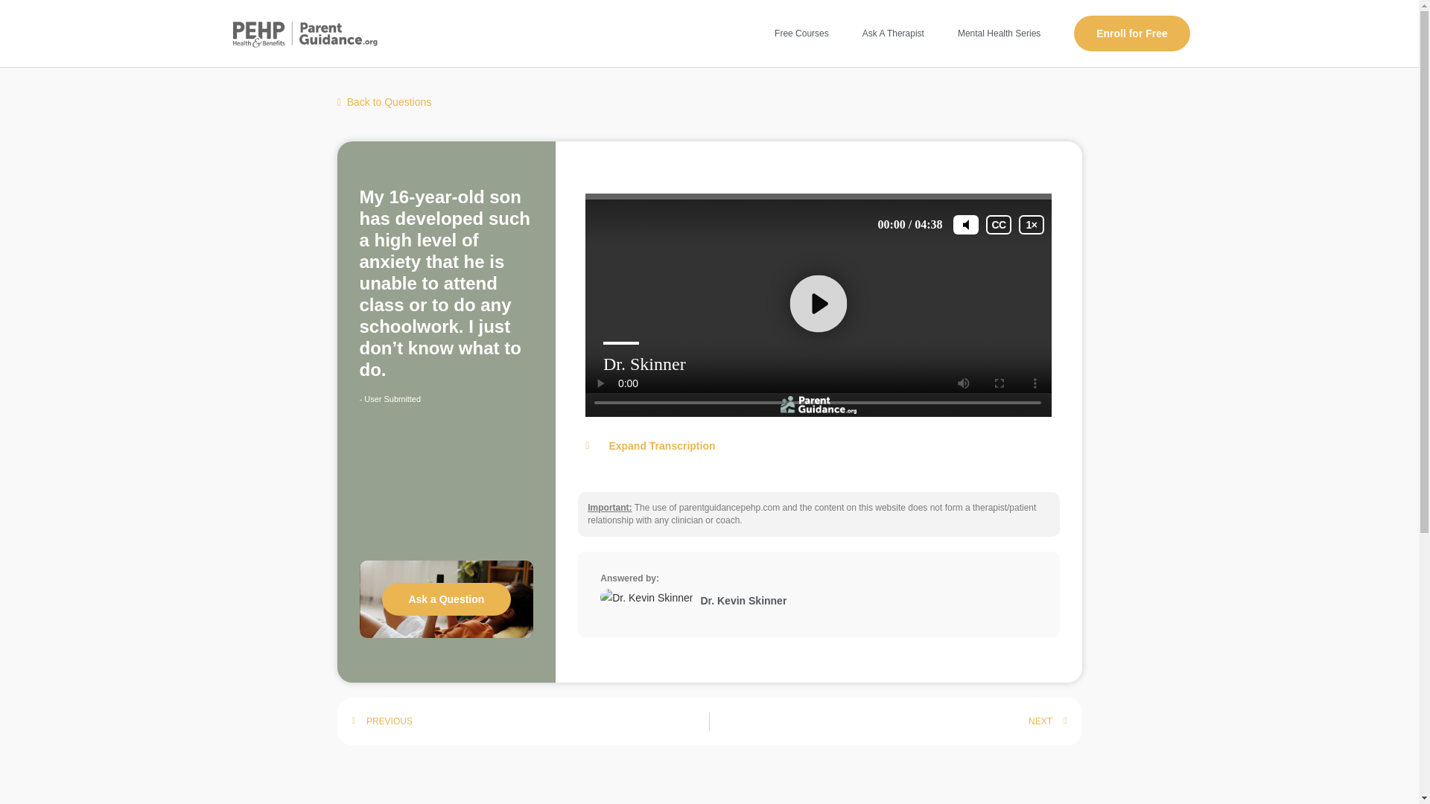  What do you see at coordinates (894, 33) in the screenshot?
I see `Ask A Therapist` at bounding box center [894, 33].